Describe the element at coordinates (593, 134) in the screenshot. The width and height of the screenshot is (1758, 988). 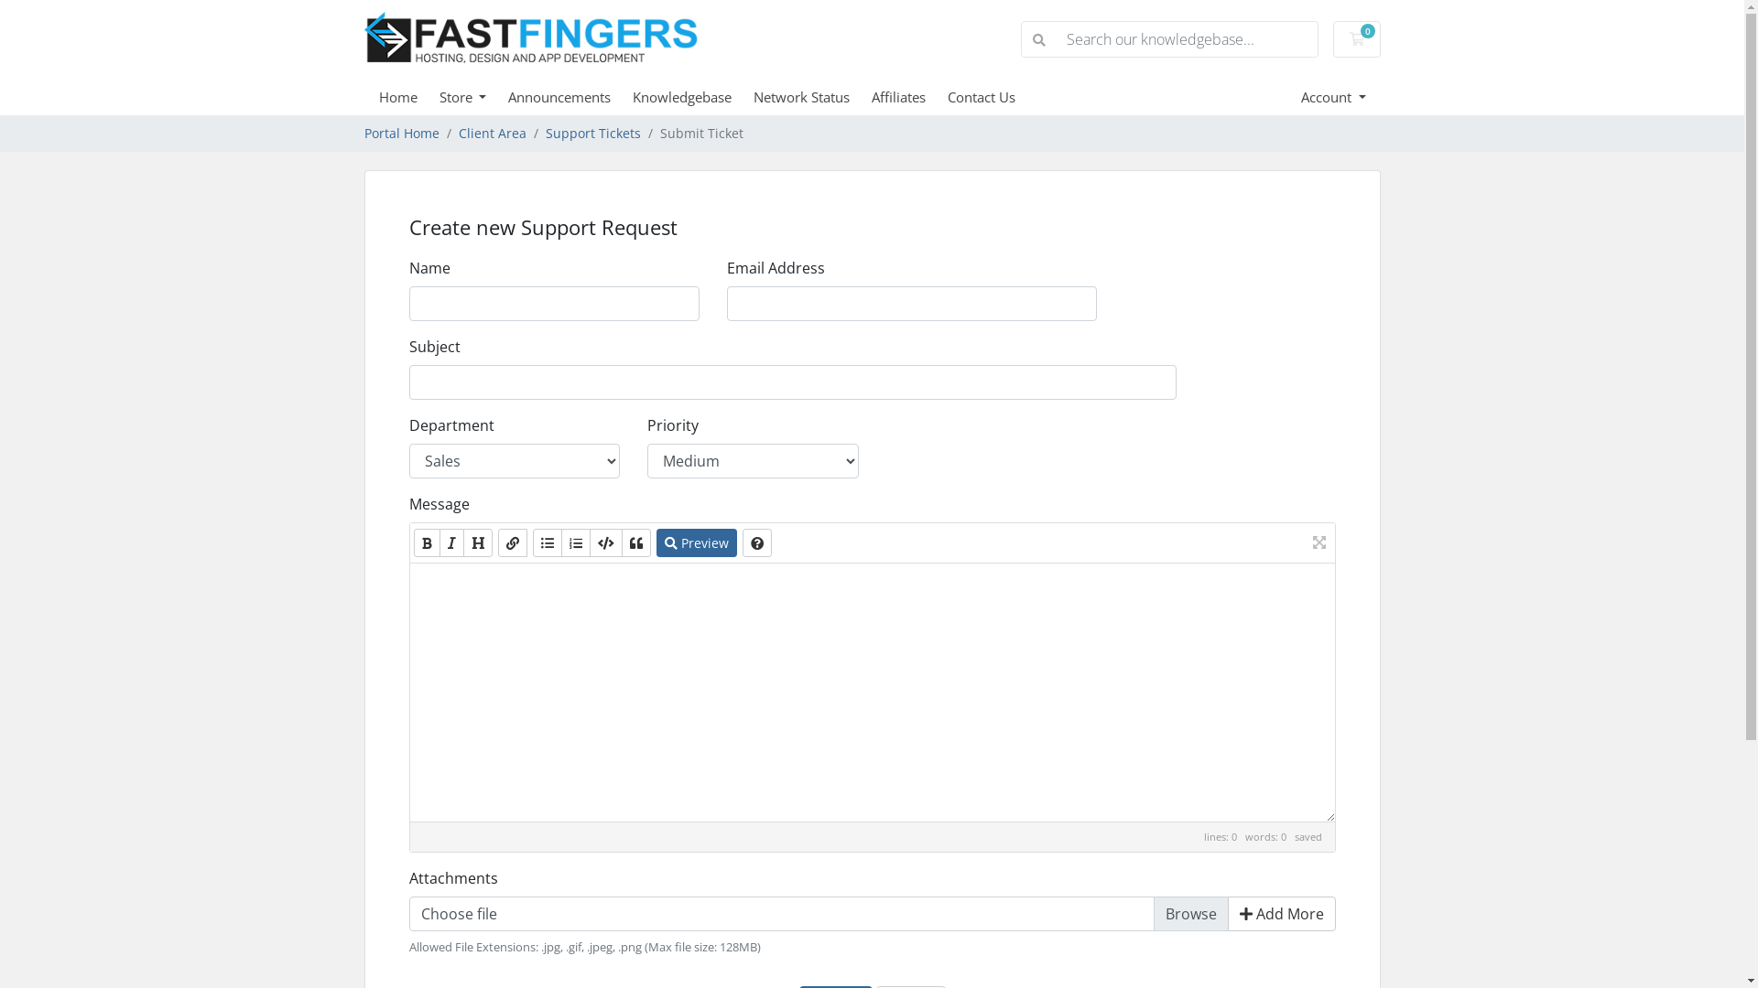
I see `Support Tickets` at that location.